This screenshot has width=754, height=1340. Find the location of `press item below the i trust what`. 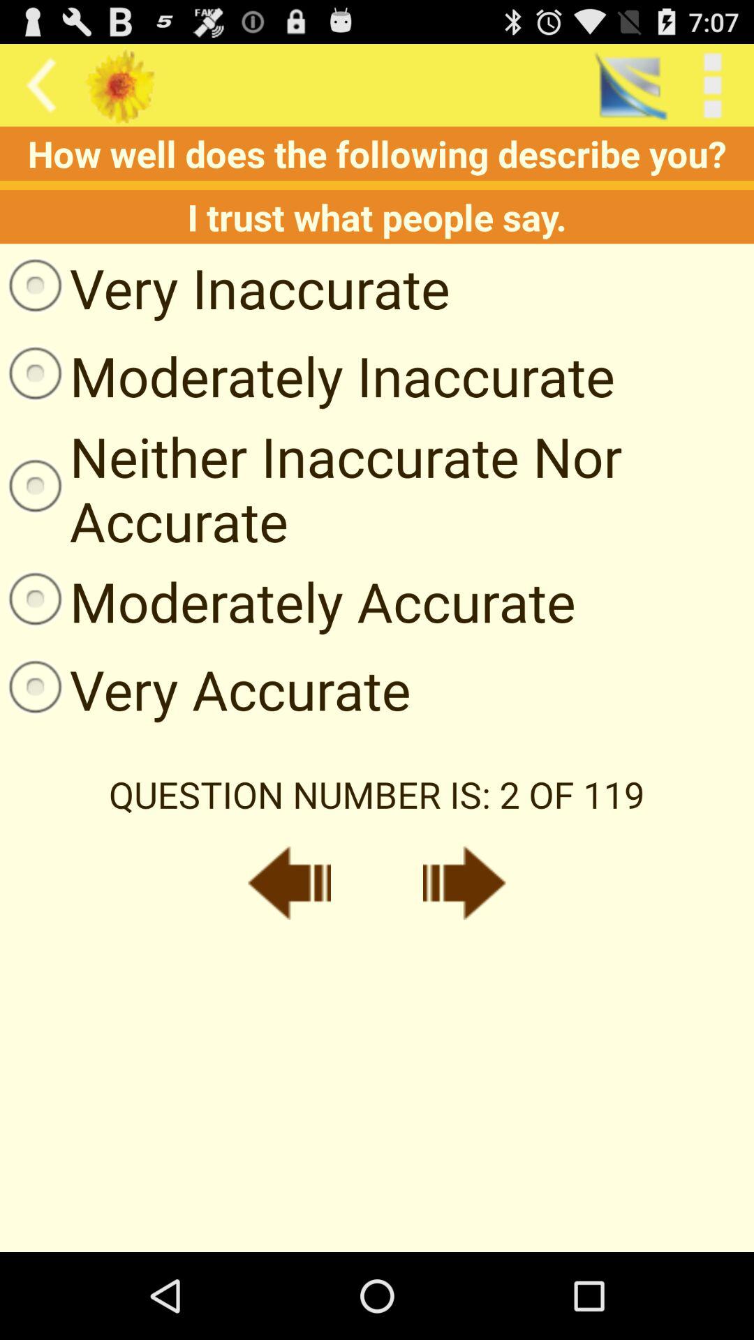

press item below the i trust what is located at coordinates (225, 288).